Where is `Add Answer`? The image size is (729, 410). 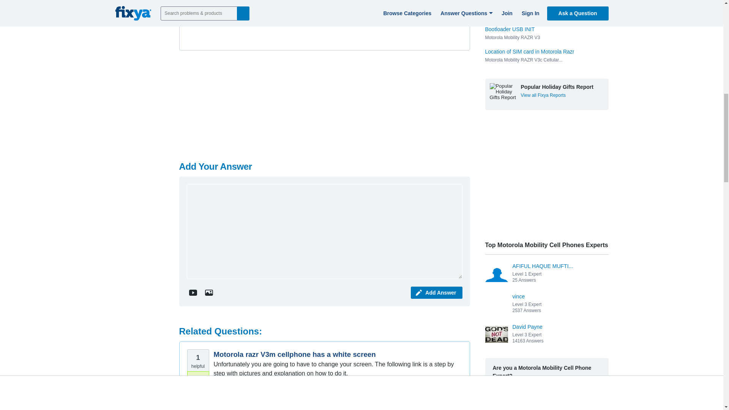
Add Answer is located at coordinates (437, 292).